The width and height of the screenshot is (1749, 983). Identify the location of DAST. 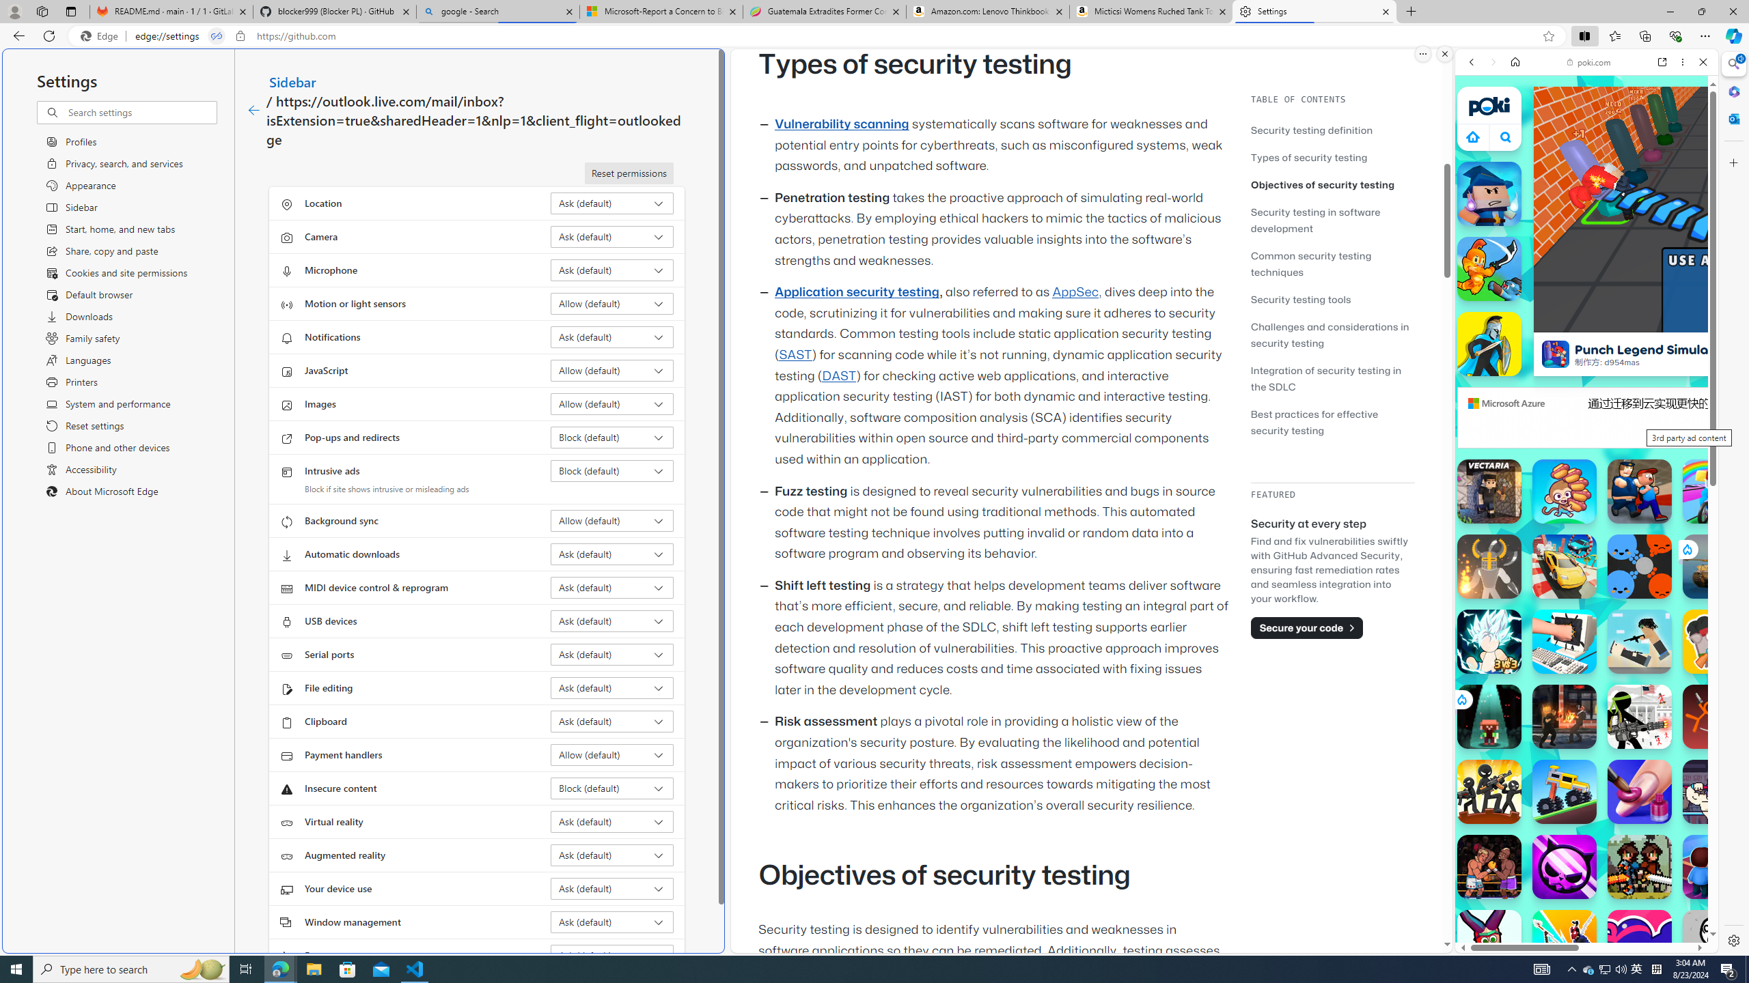
(839, 375).